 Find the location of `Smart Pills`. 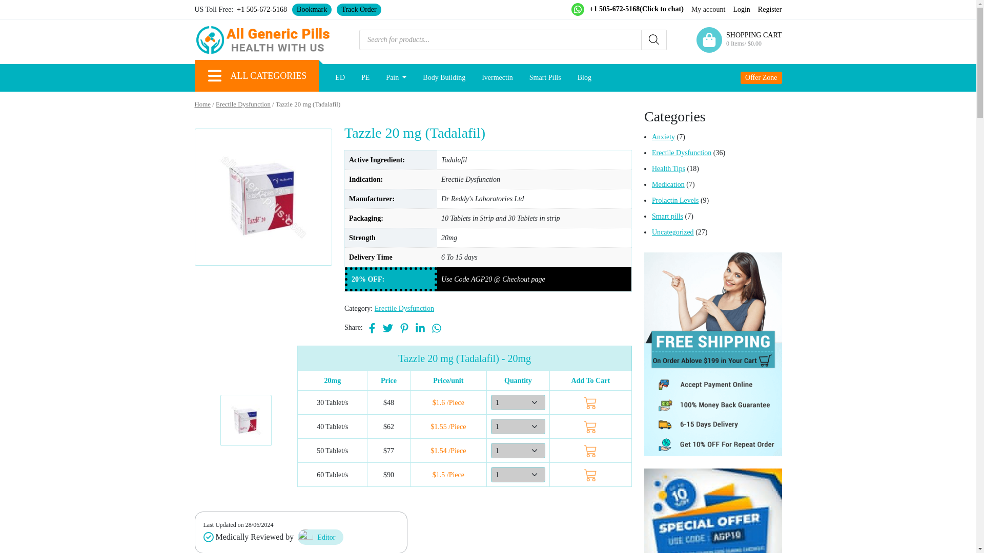

Smart Pills is located at coordinates (545, 77).